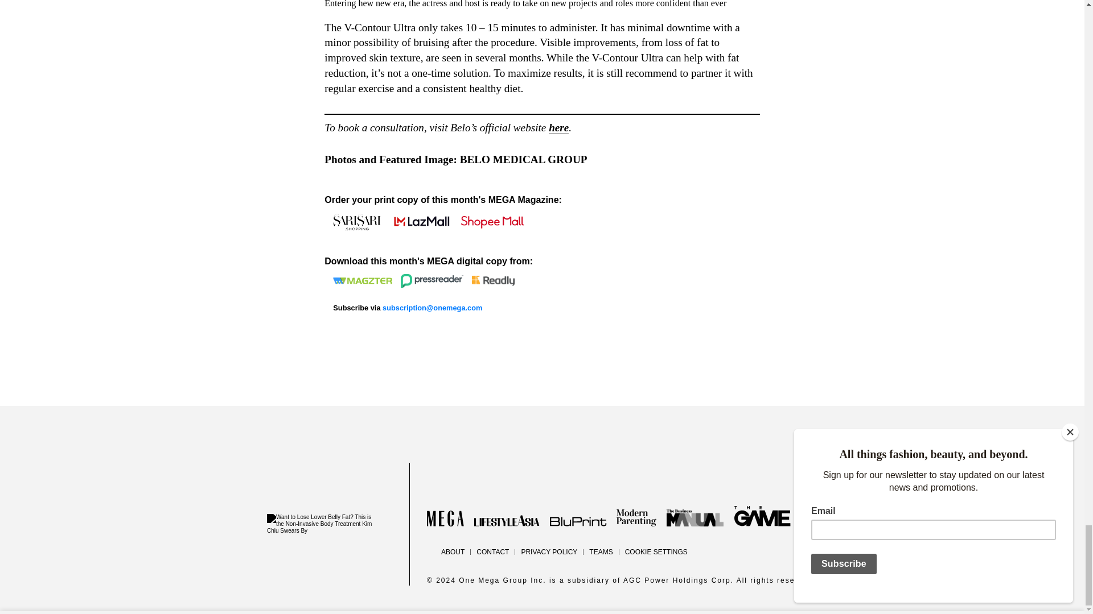 This screenshot has height=614, width=1093. Describe the element at coordinates (432, 281) in the screenshot. I see `Press Reader` at that location.